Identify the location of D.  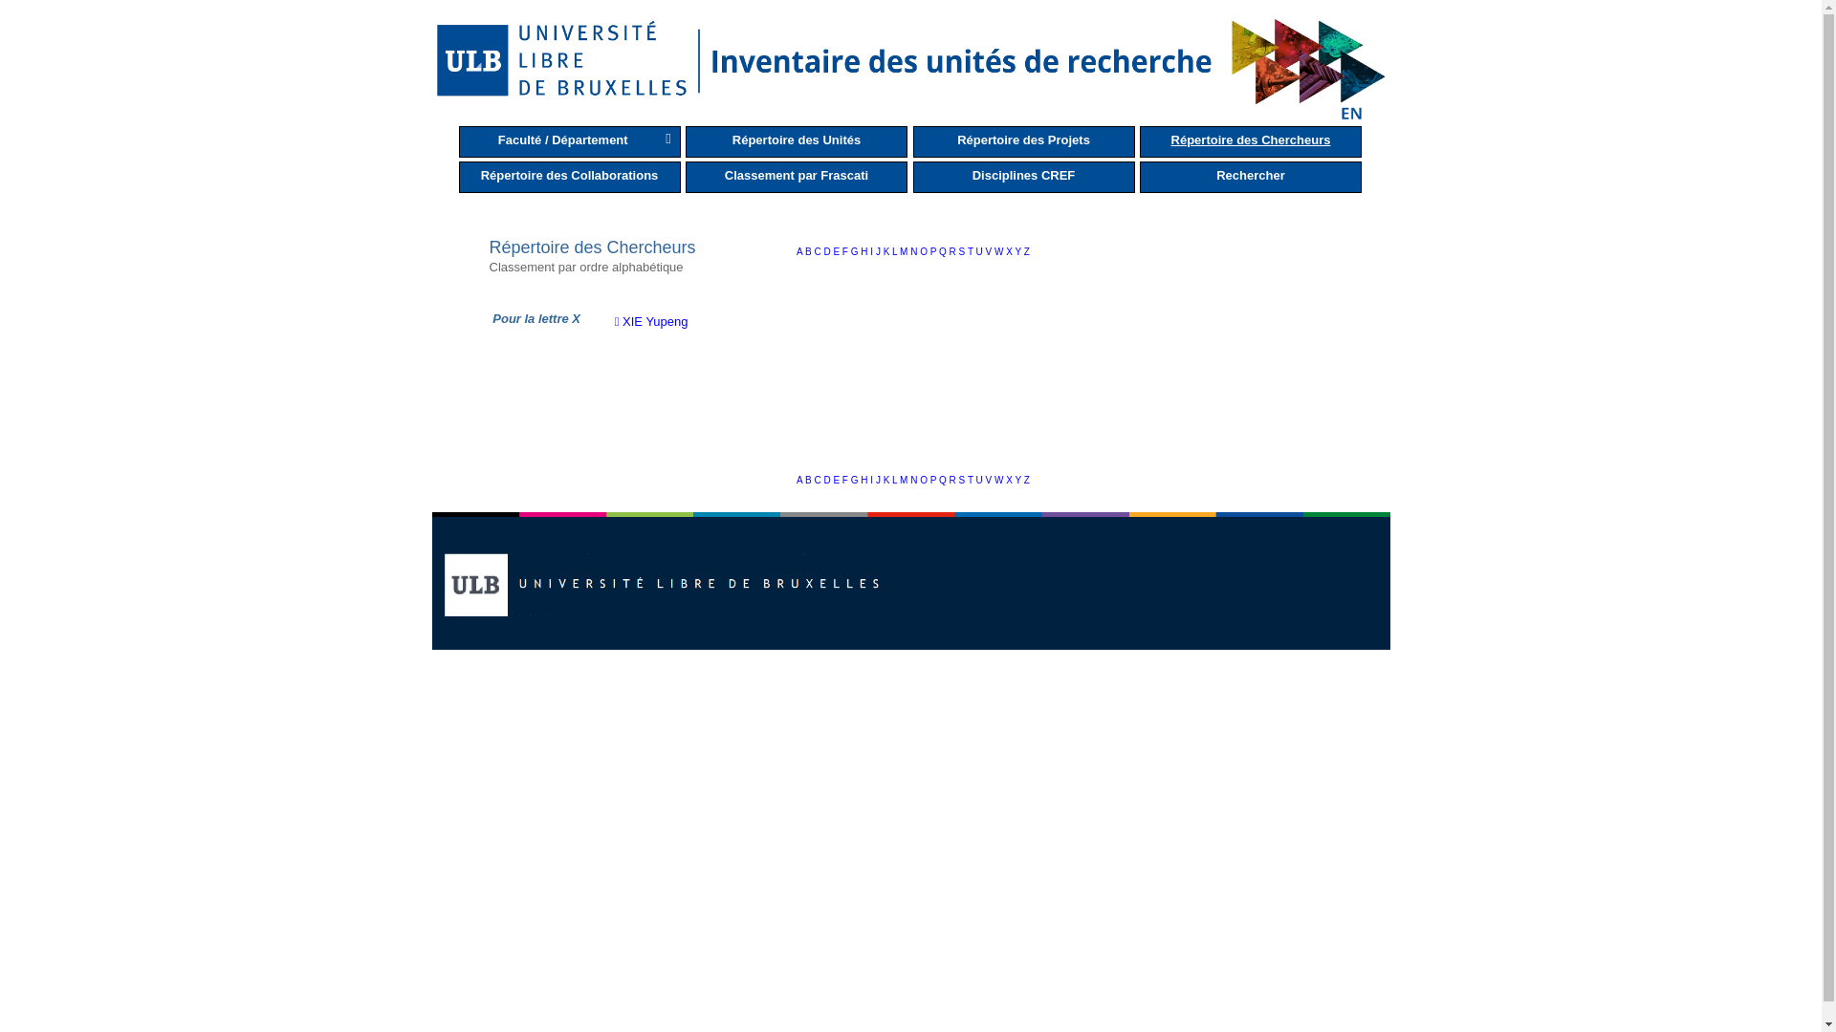
(828, 252).